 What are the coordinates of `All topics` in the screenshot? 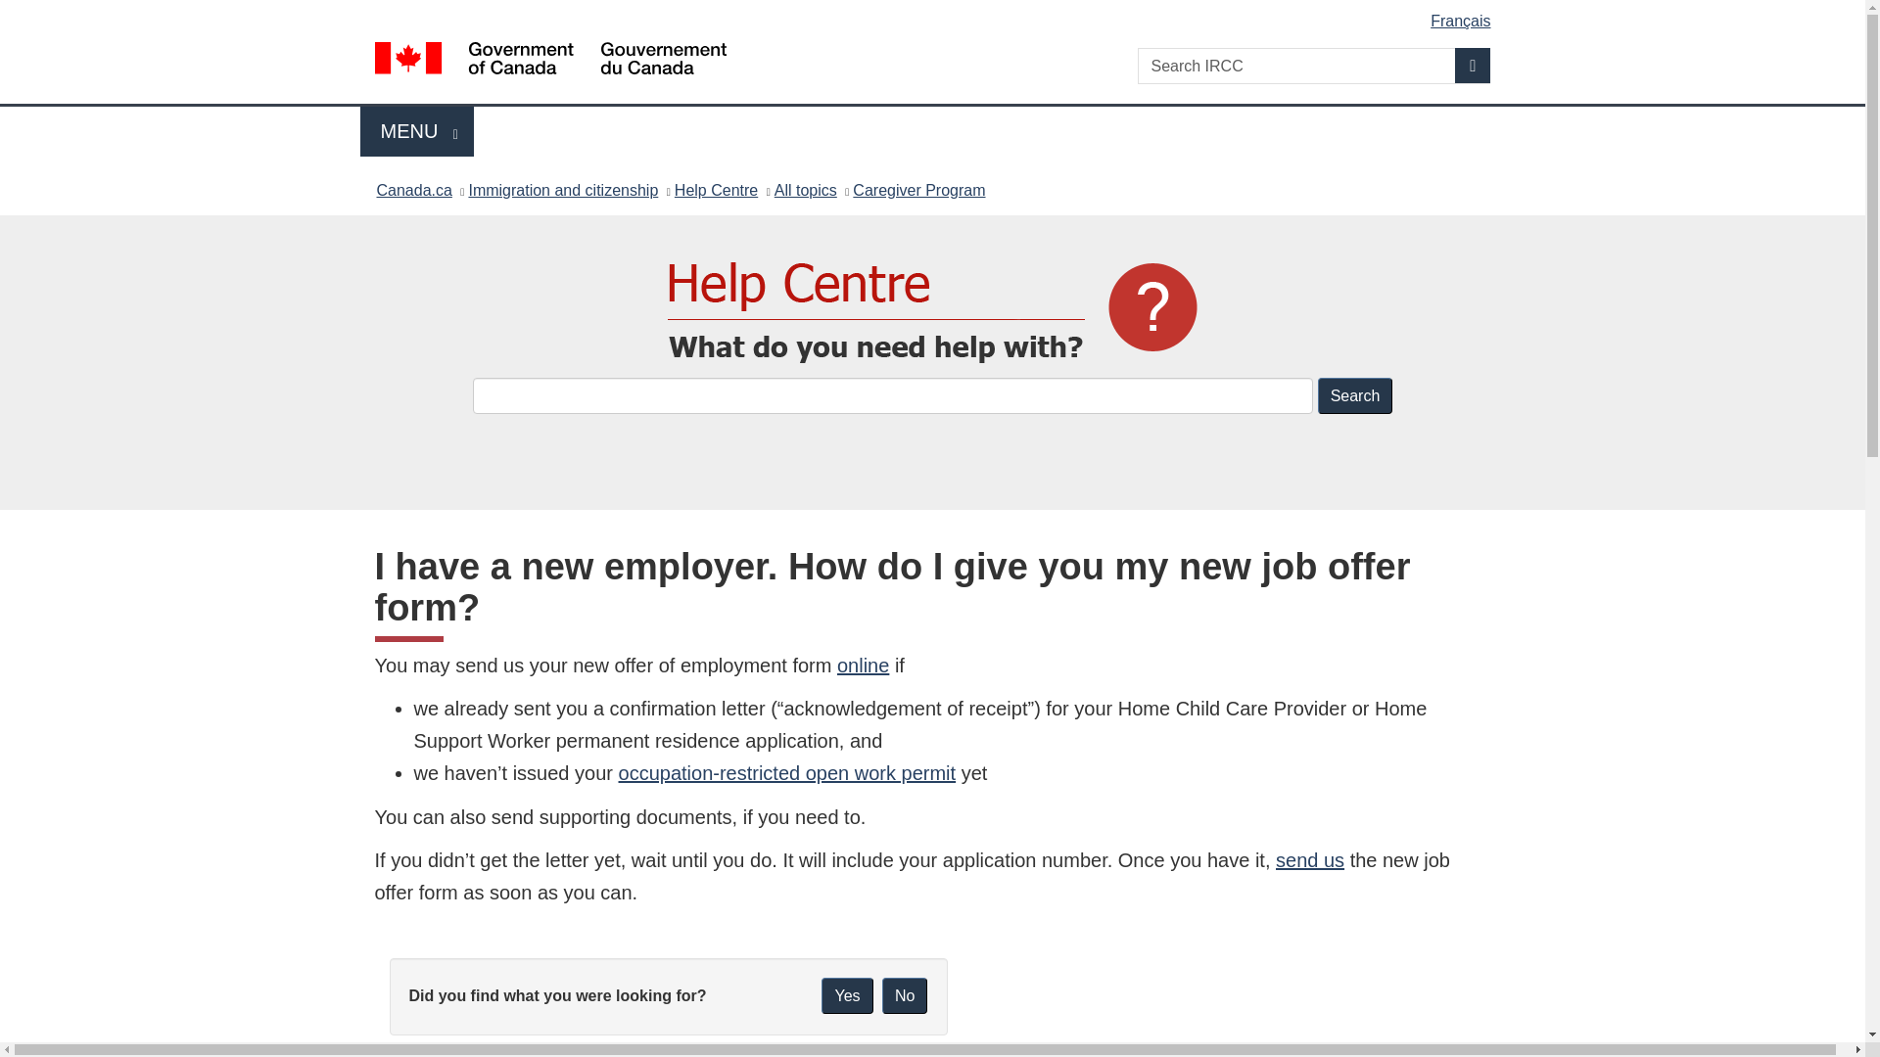 It's located at (805, 190).